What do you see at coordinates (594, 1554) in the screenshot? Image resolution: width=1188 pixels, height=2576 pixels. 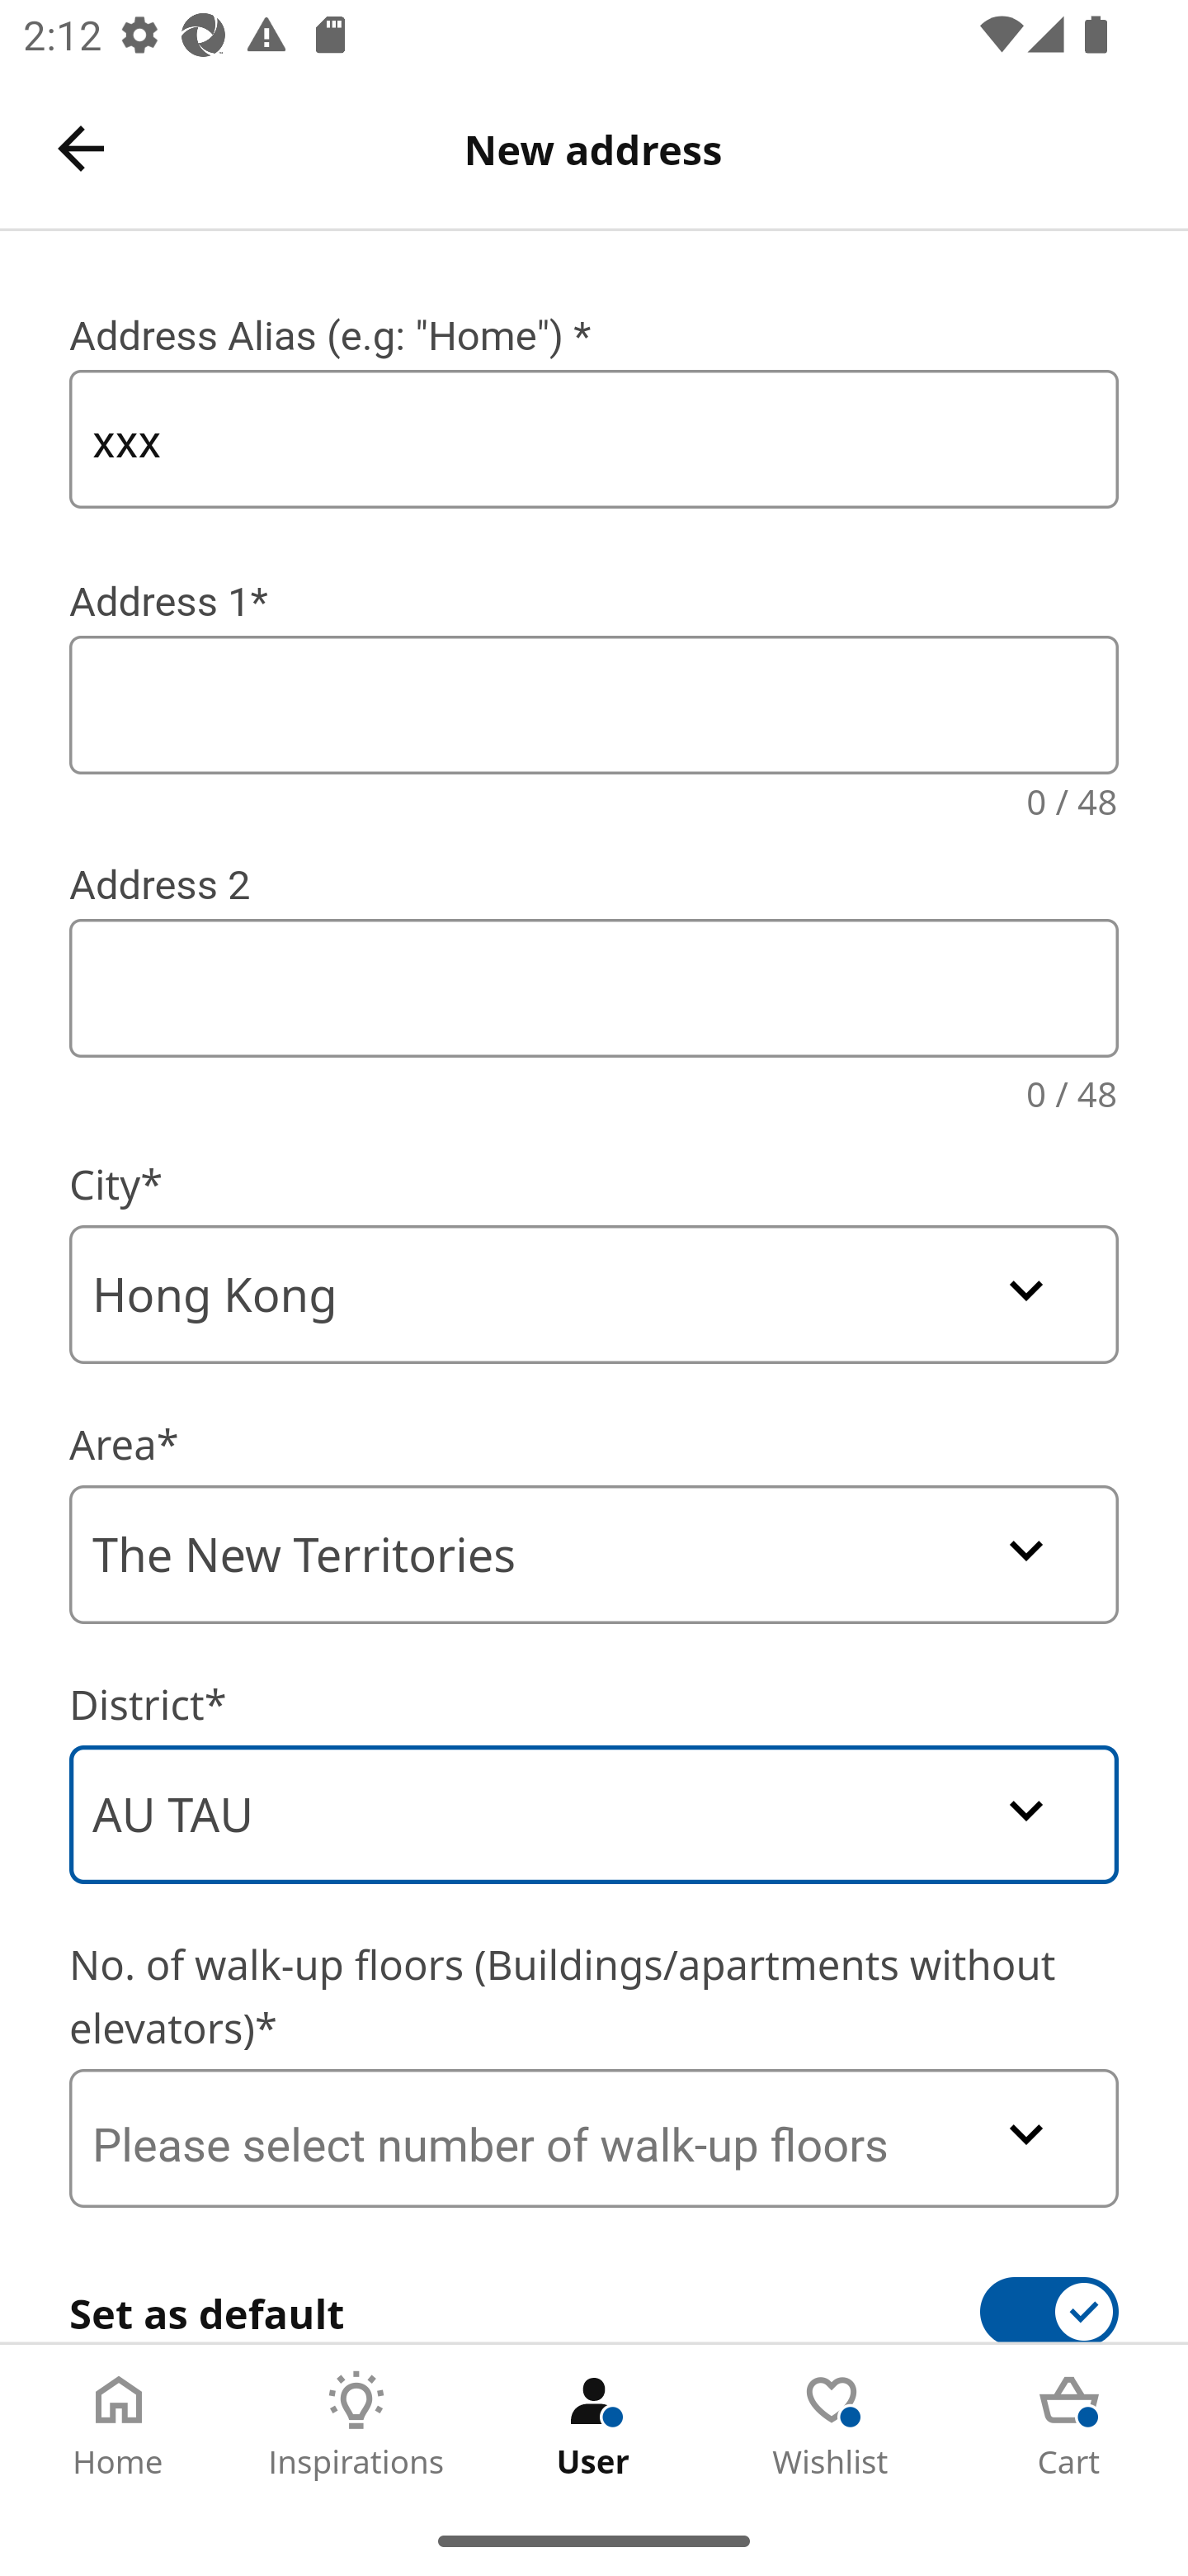 I see `The New Territories` at bounding box center [594, 1554].